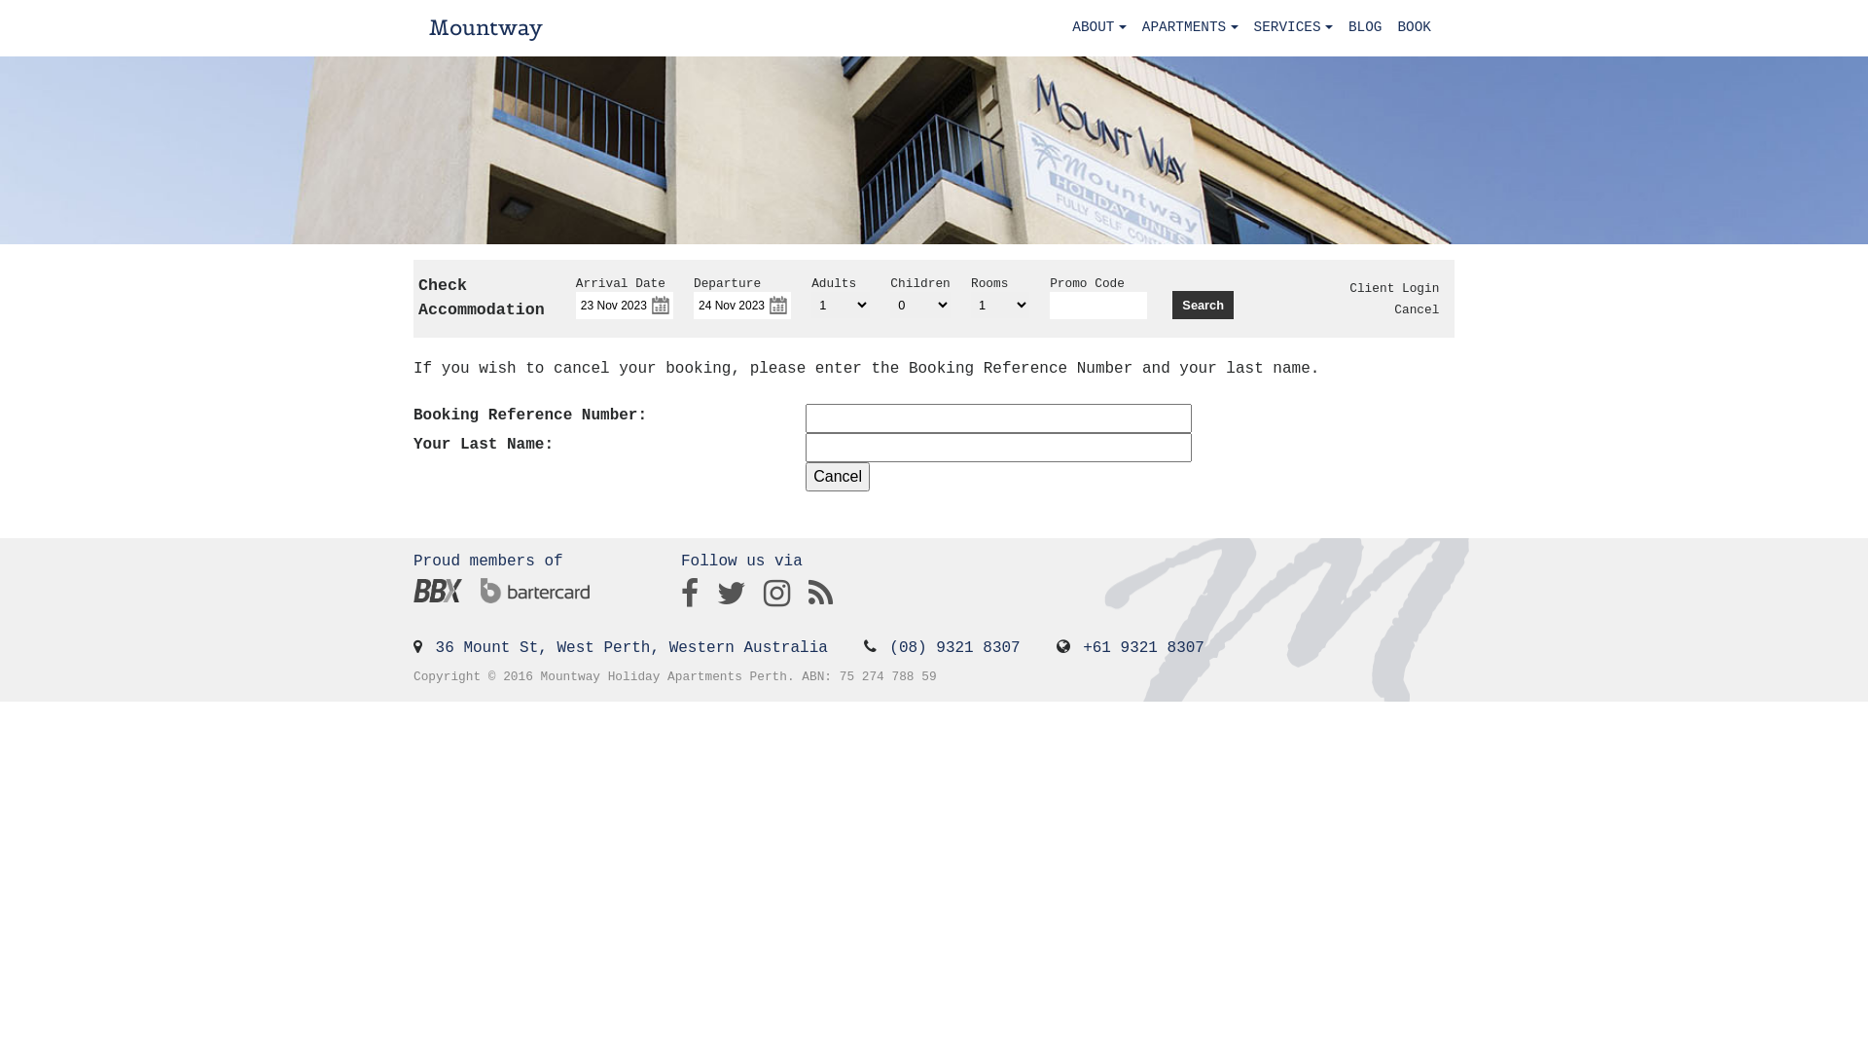 The height and width of the screenshot is (1051, 1868). Describe the element at coordinates (954, 648) in the screenshot. I see `(08) 9321 8307` at that location.